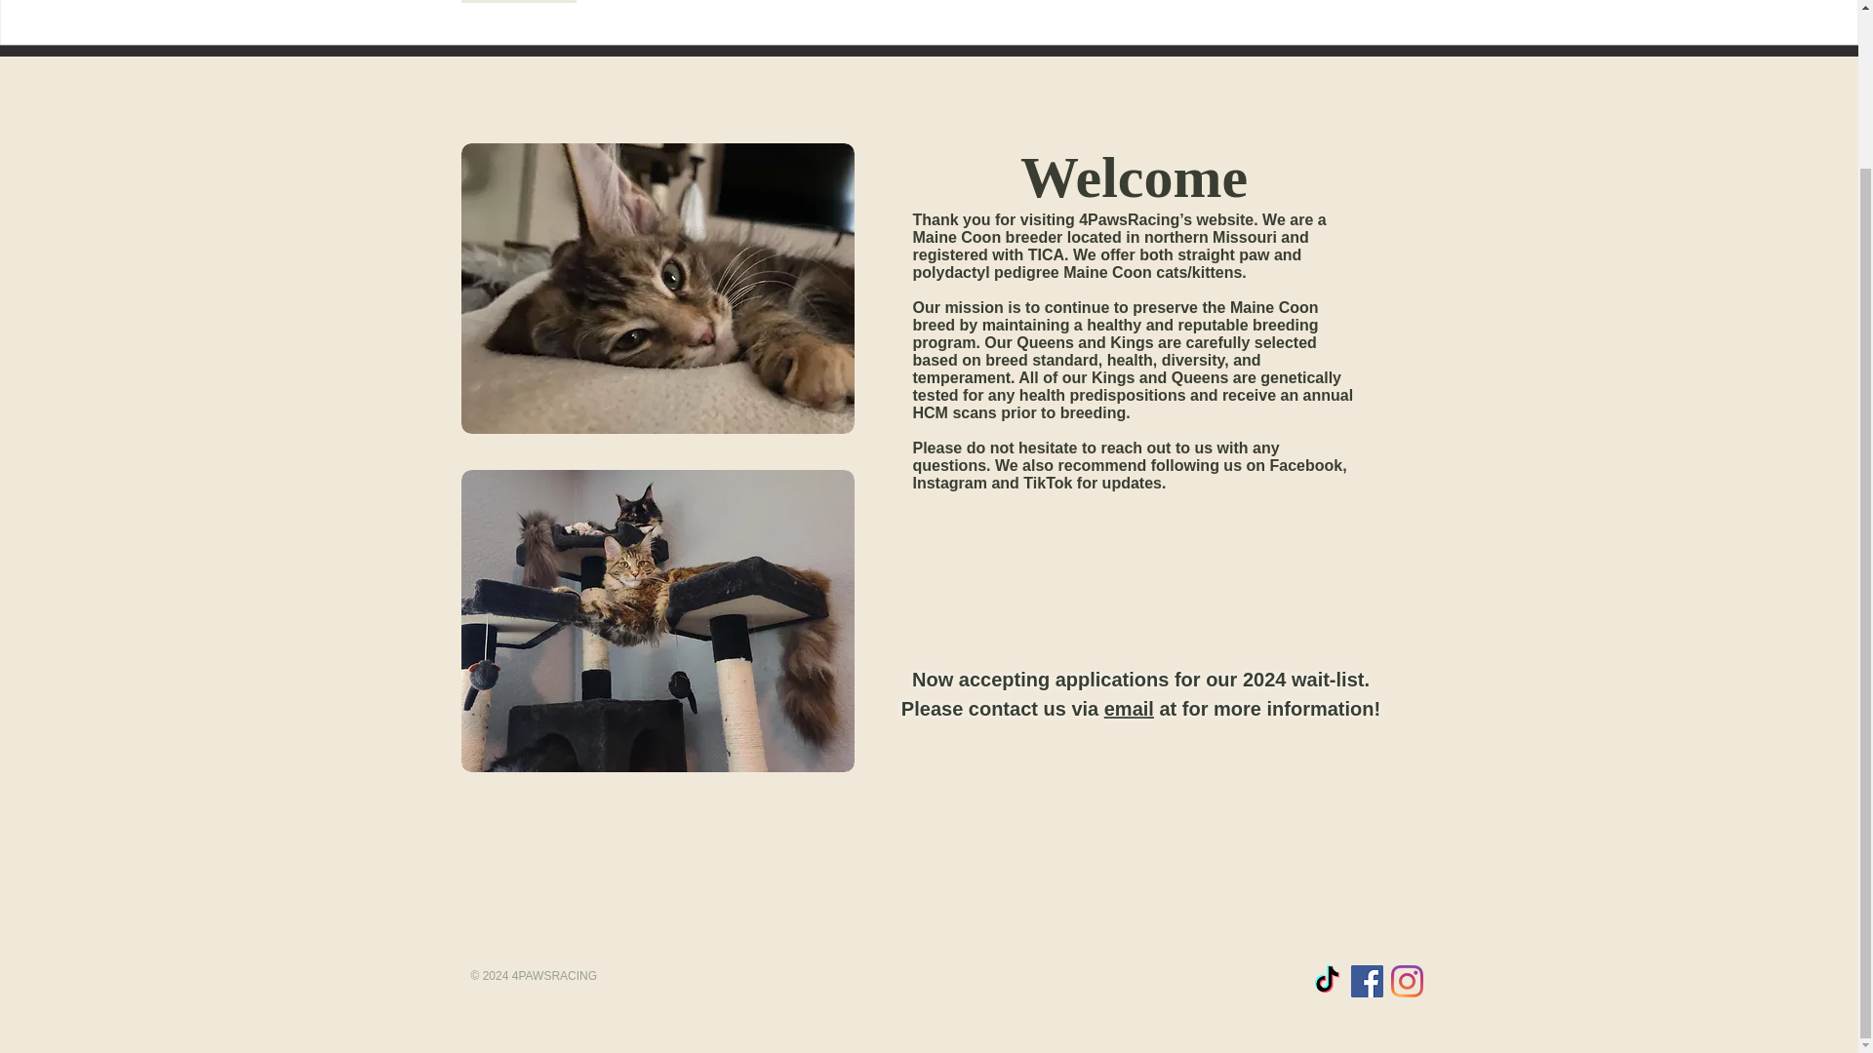 Image resolution: width=1873 pixels, height=1053 pixels. I want to click on CONTACT, so click(1318, 2).